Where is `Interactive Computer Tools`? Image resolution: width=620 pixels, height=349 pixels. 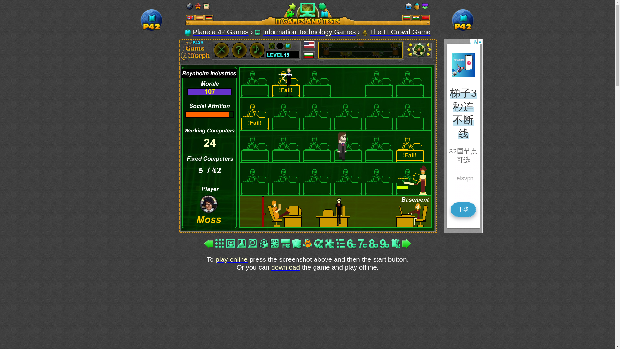
Interactive Computer Tools is located at coordinates (308, 14).